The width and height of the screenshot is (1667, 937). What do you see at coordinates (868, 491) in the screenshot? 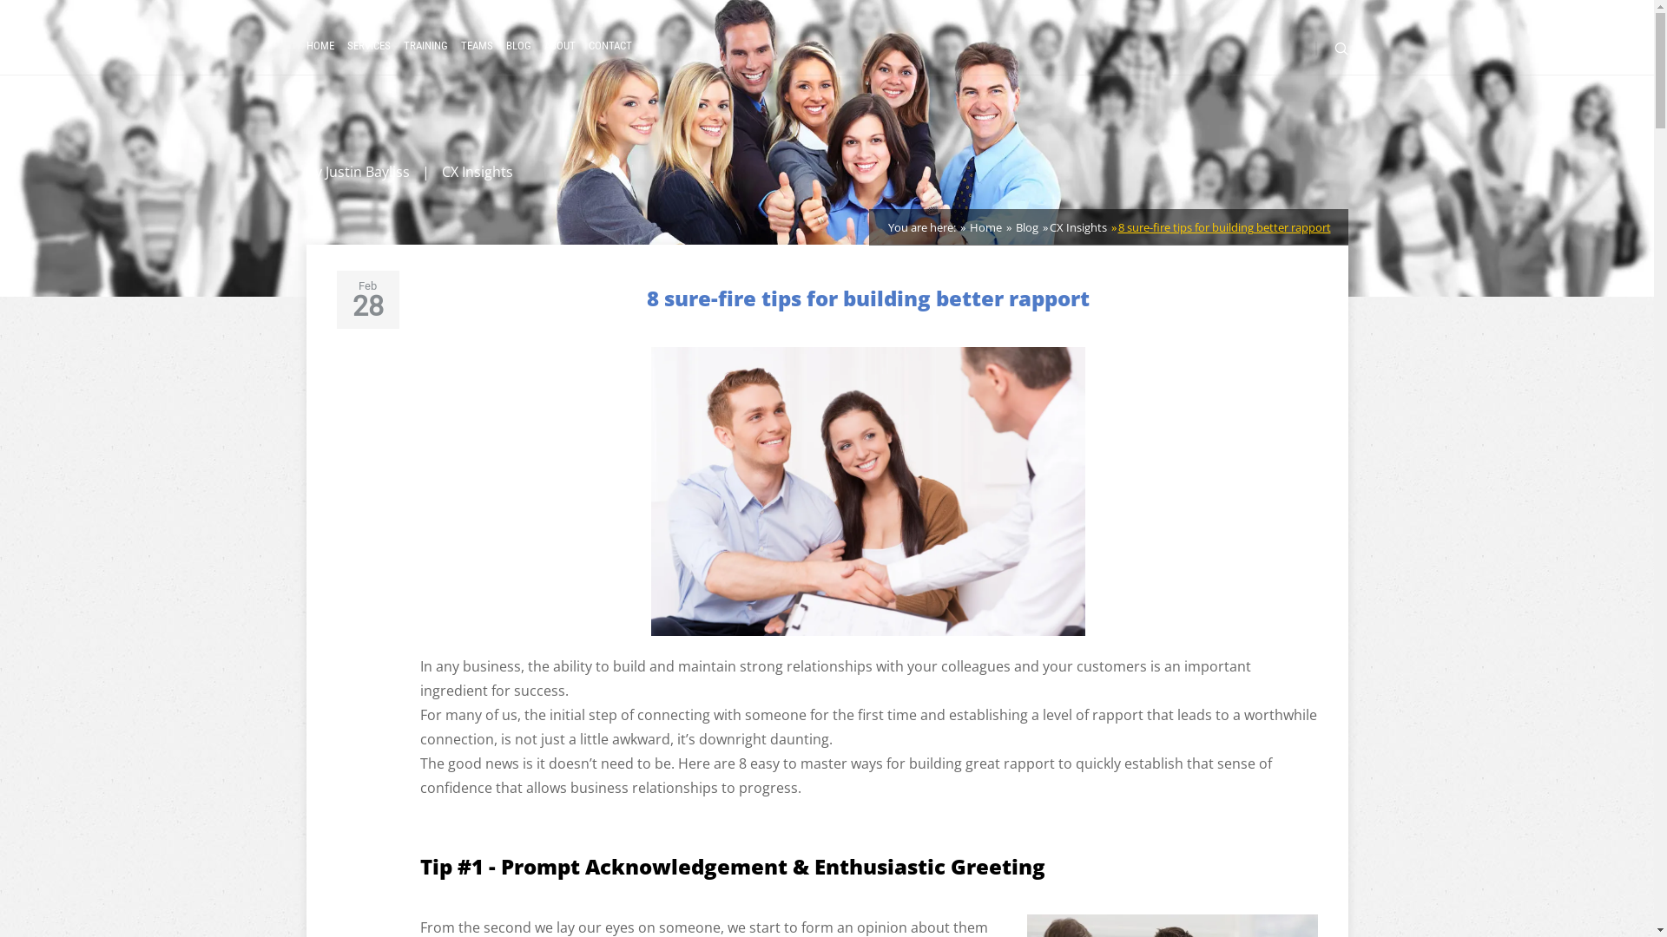
I see `Building Rapport` at bounding box center [868, 491].